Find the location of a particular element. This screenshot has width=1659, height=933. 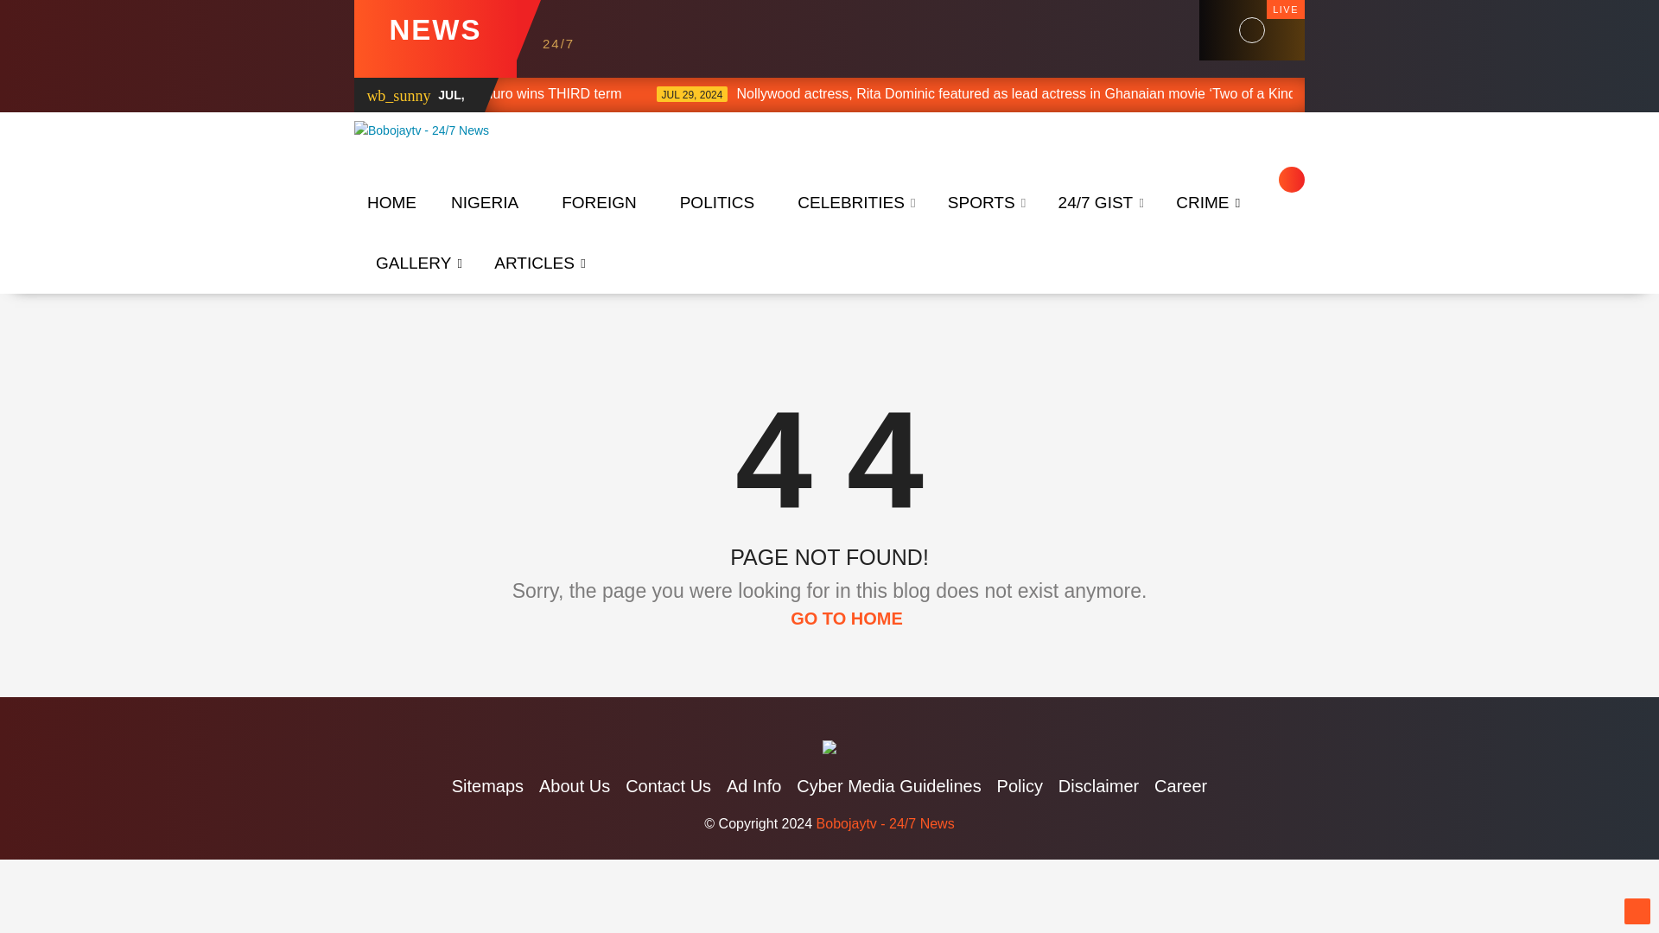

POLITICS is located at coordinates (717, 202).